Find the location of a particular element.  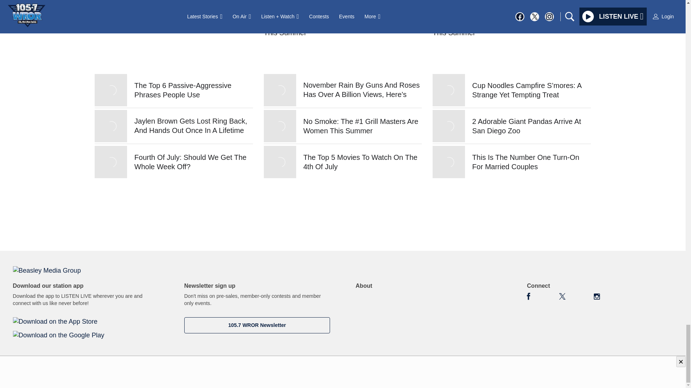

Instagram is located at coordinates (597, 296).